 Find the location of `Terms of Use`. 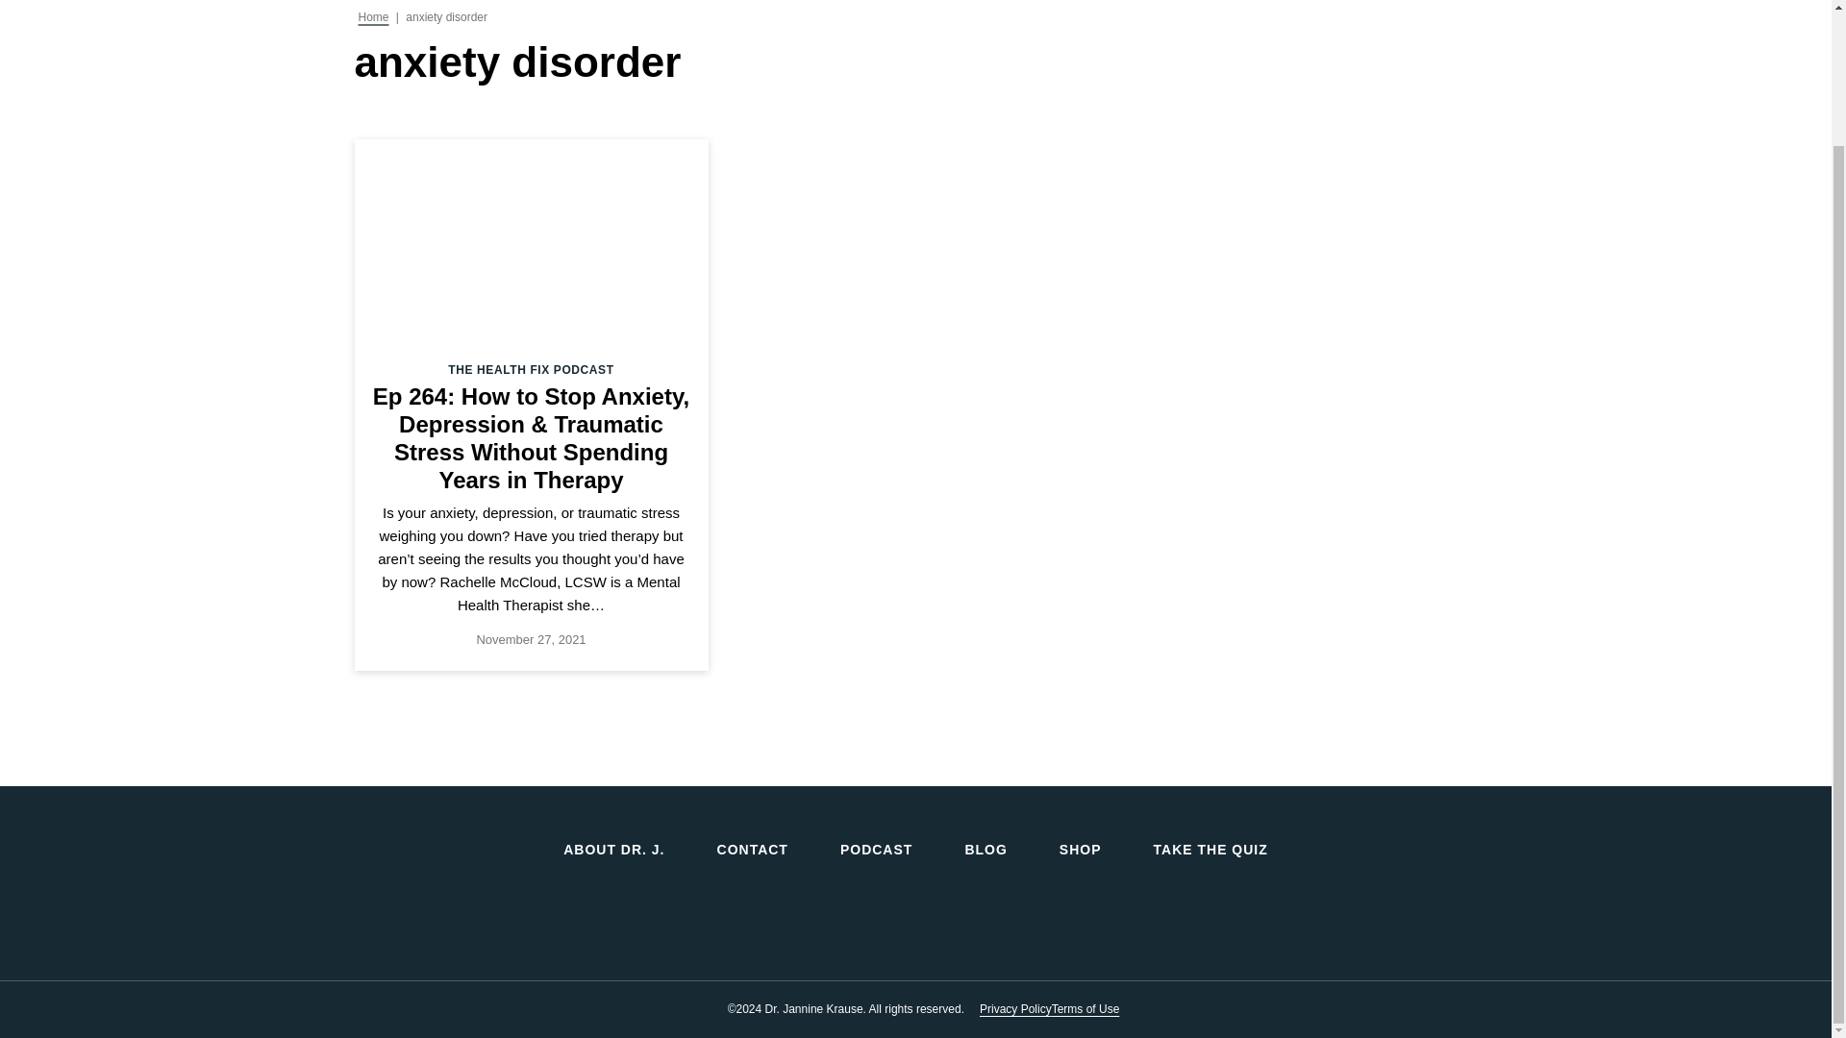

Terms of Use is located at coordinates (1086, 1009).